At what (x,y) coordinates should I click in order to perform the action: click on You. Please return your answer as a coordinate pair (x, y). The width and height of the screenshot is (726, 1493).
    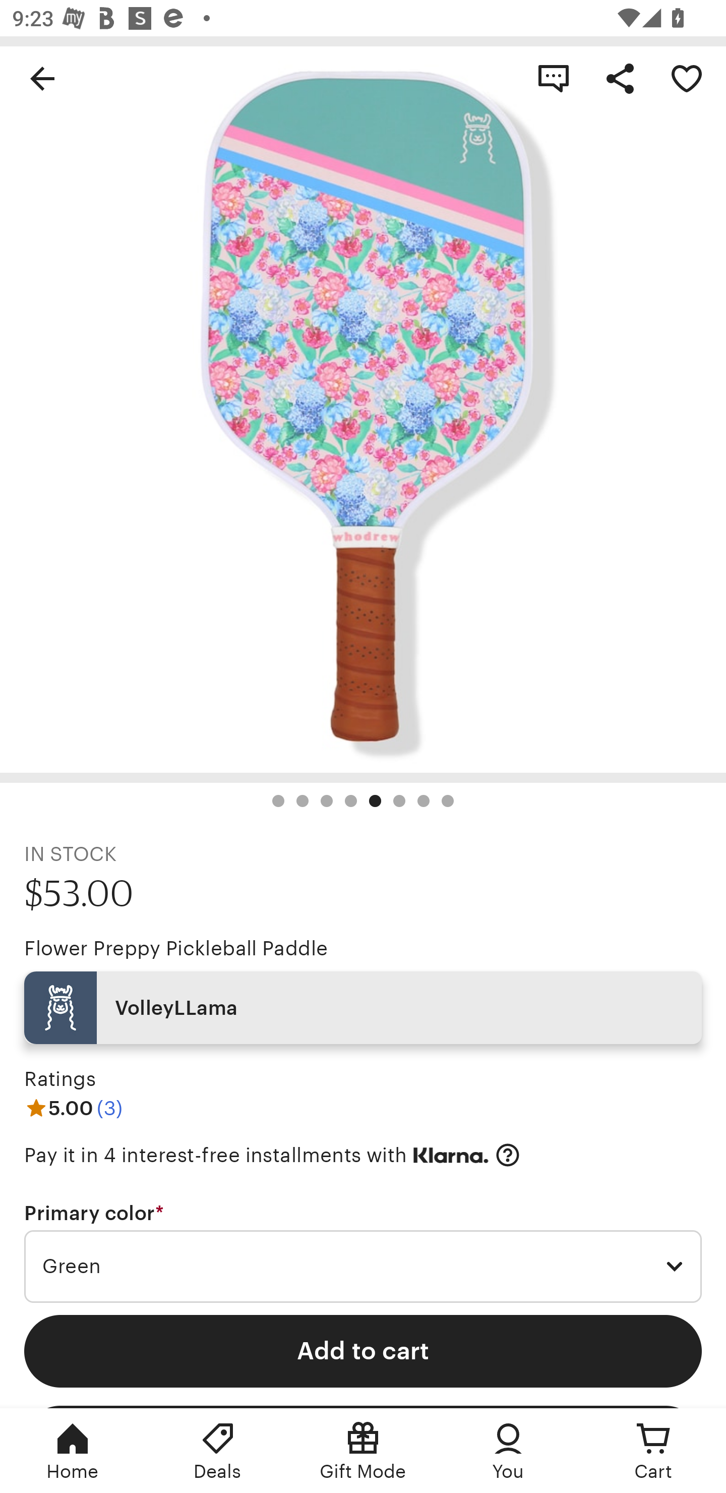
    Looking at the image, I should click on (508, 1451).